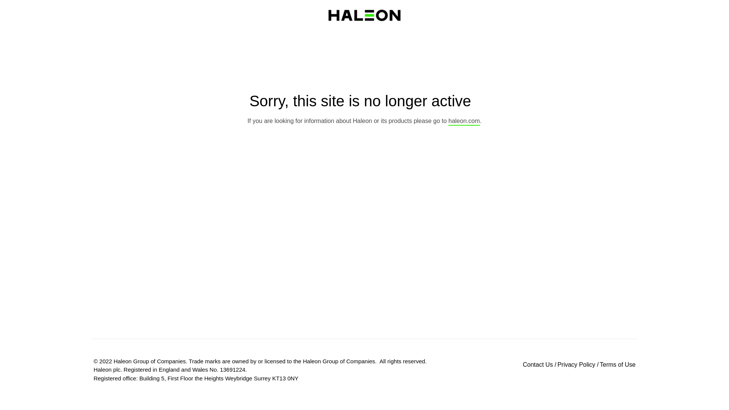 The height and width of the screenshot is (410, 729). What do you see at coordinates (618, 364) in the screenshot?
I see `Terms of Use` at bounding box center [618, 364].